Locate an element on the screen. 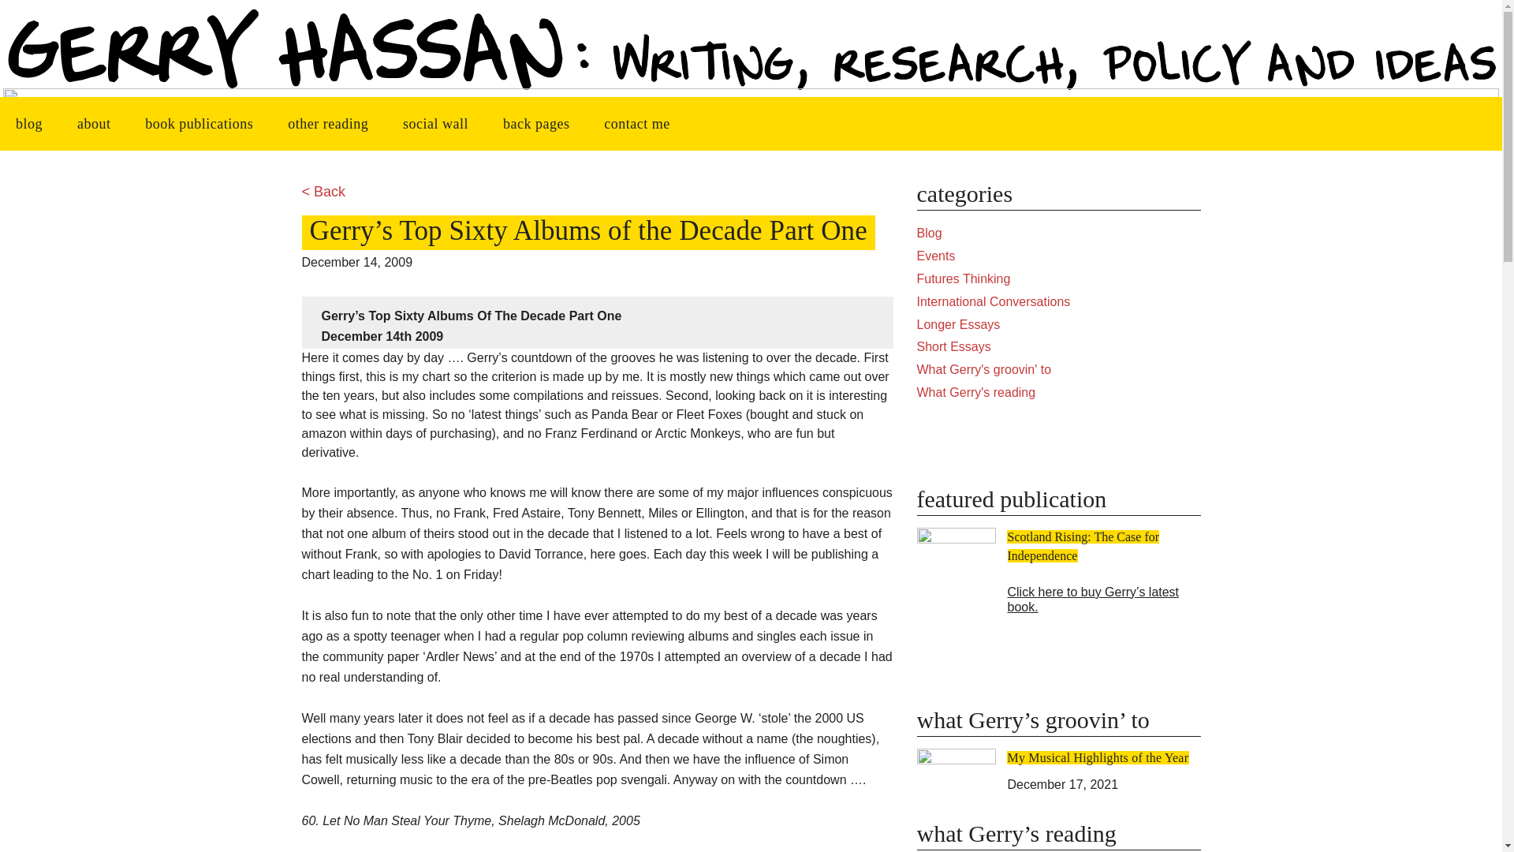 The image size is (1514, 852). about is located at coordinates (95, 124).